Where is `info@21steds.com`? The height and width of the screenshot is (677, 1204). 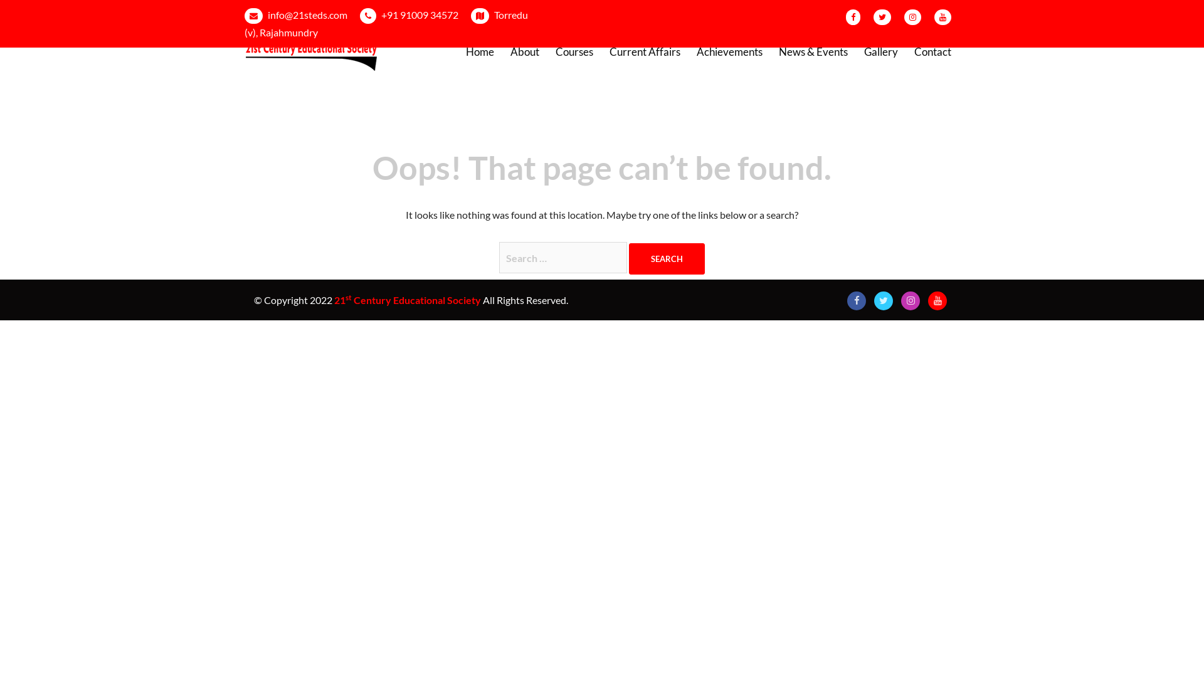
info@21steds.com is located at coordinates (307, 15).